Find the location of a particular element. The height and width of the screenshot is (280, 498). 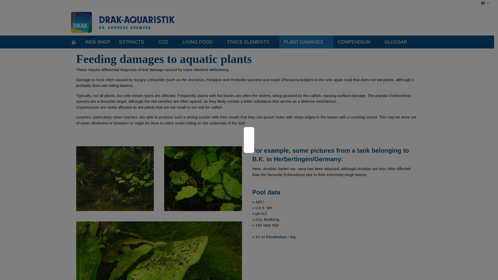

Glossar is located at coordinates (398, 42).